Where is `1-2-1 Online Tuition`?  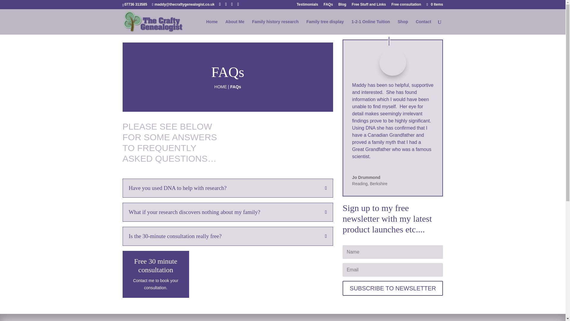 1-2-1 Online Tuition is located at coordinates (370, 27).